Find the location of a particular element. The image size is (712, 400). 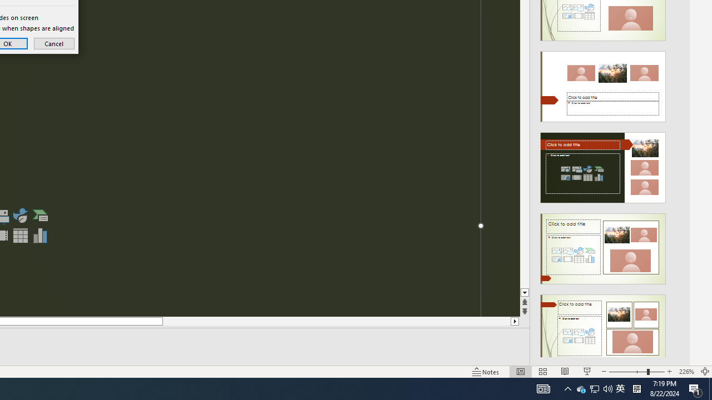

Cancel is located at coordinates (581, 389).